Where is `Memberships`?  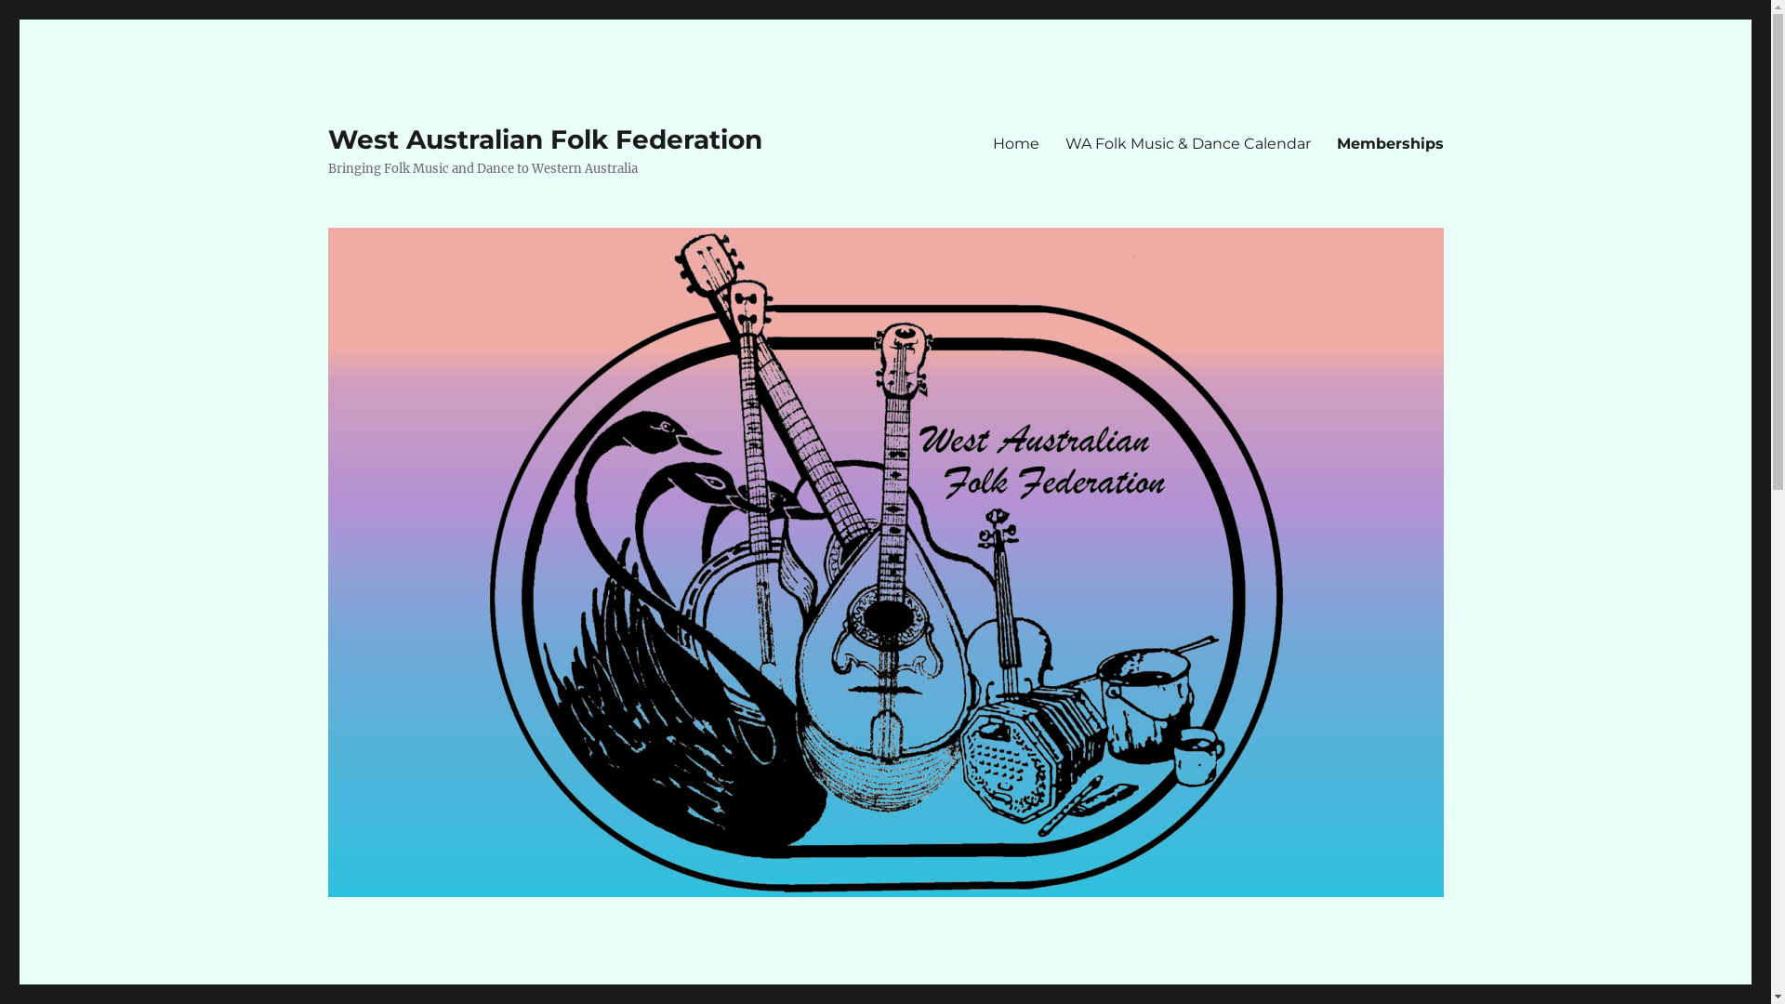 Memberships is located at coordinates (1391, 143).